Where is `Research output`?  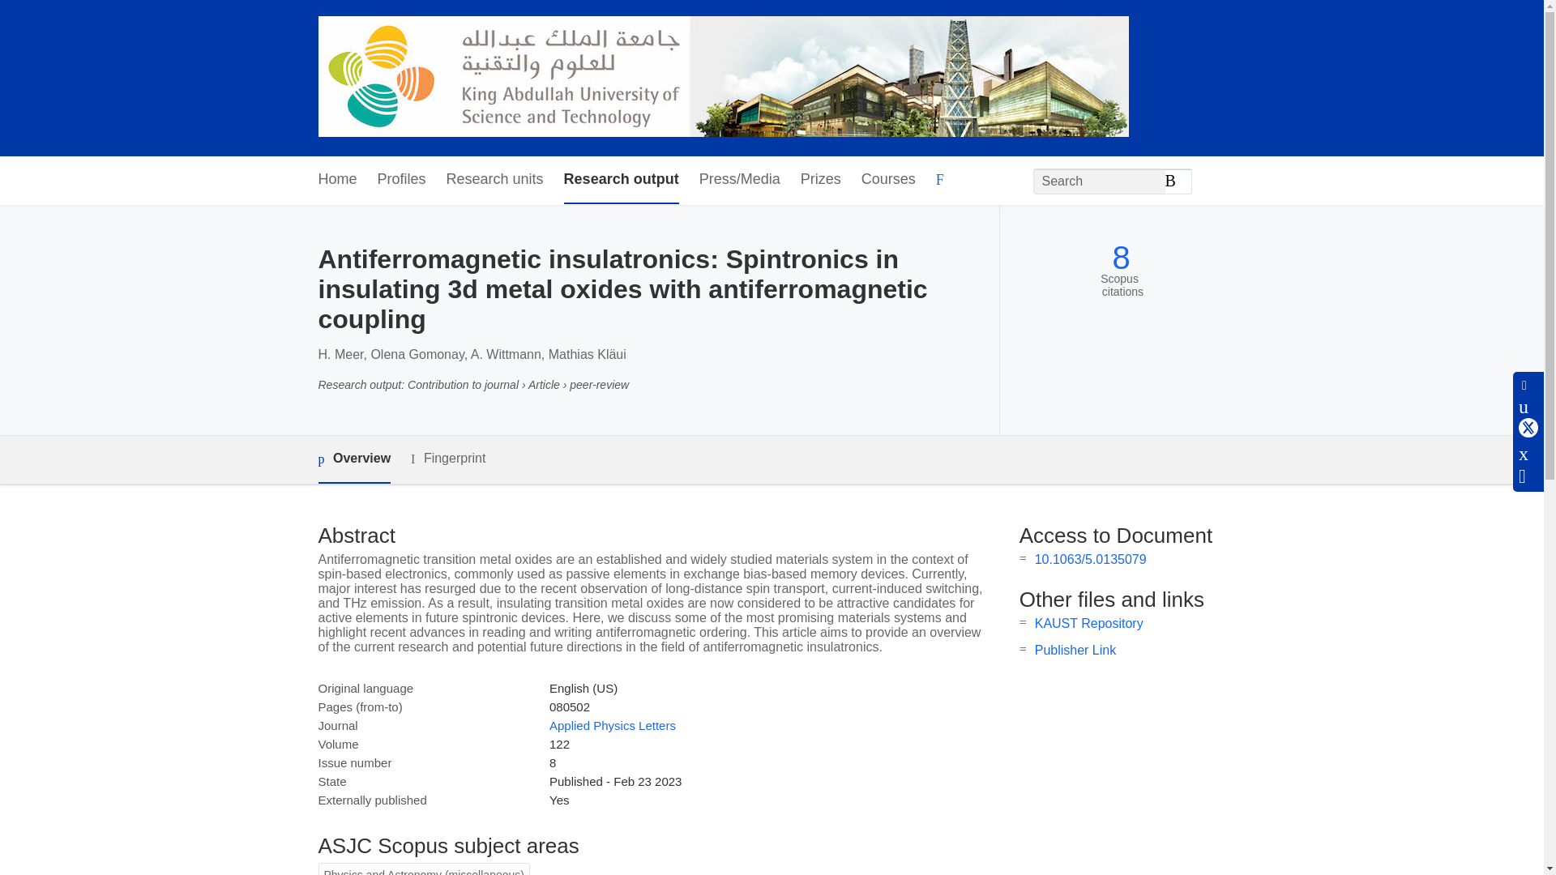 Research output is located at coordinates (621, 180).